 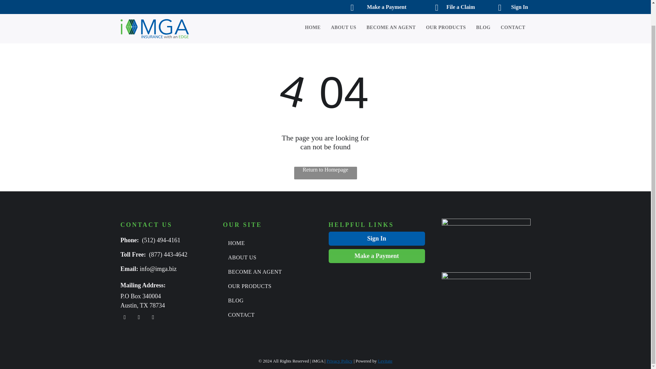 What do you see at coordinates (269, 315) in the screenshot?
I see `CONTACT` at bounding box center [269, 315].